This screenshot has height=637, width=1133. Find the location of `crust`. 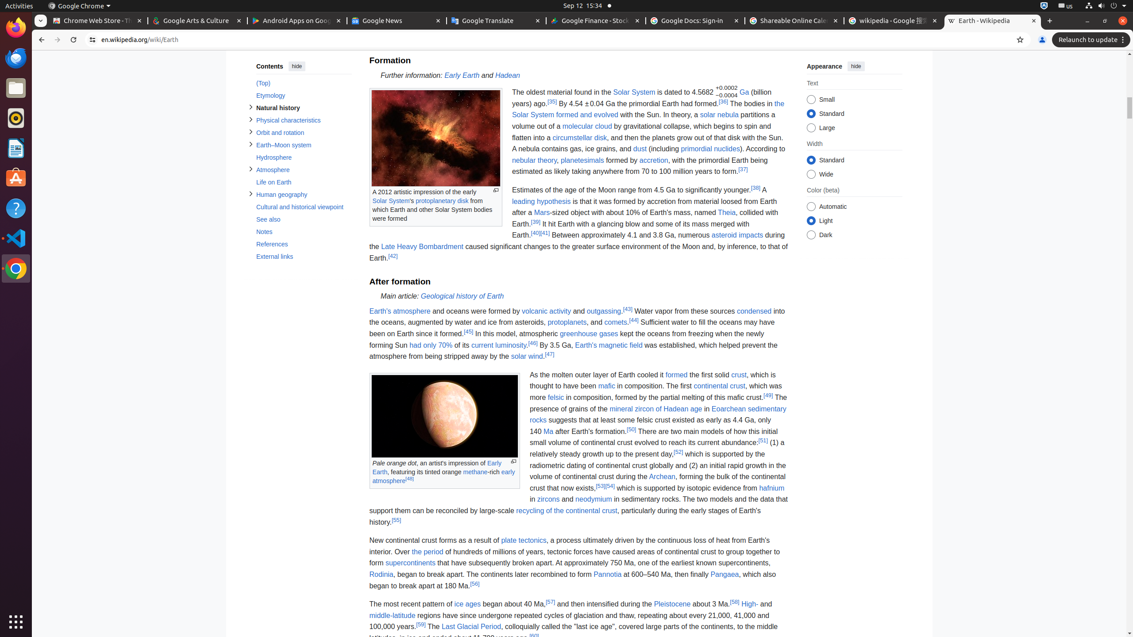

crust is located at coordinates (739, 375).